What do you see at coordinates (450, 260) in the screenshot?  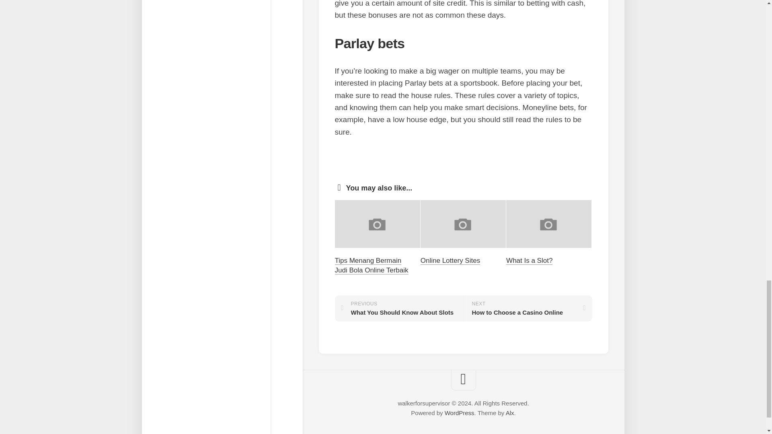 I see `Alx` at bounding box center [450, 260].